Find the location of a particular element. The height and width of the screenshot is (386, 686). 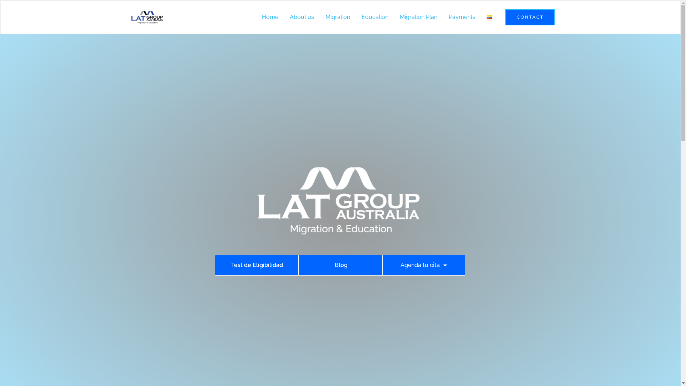

Blog is located at coordinates (340, 265).